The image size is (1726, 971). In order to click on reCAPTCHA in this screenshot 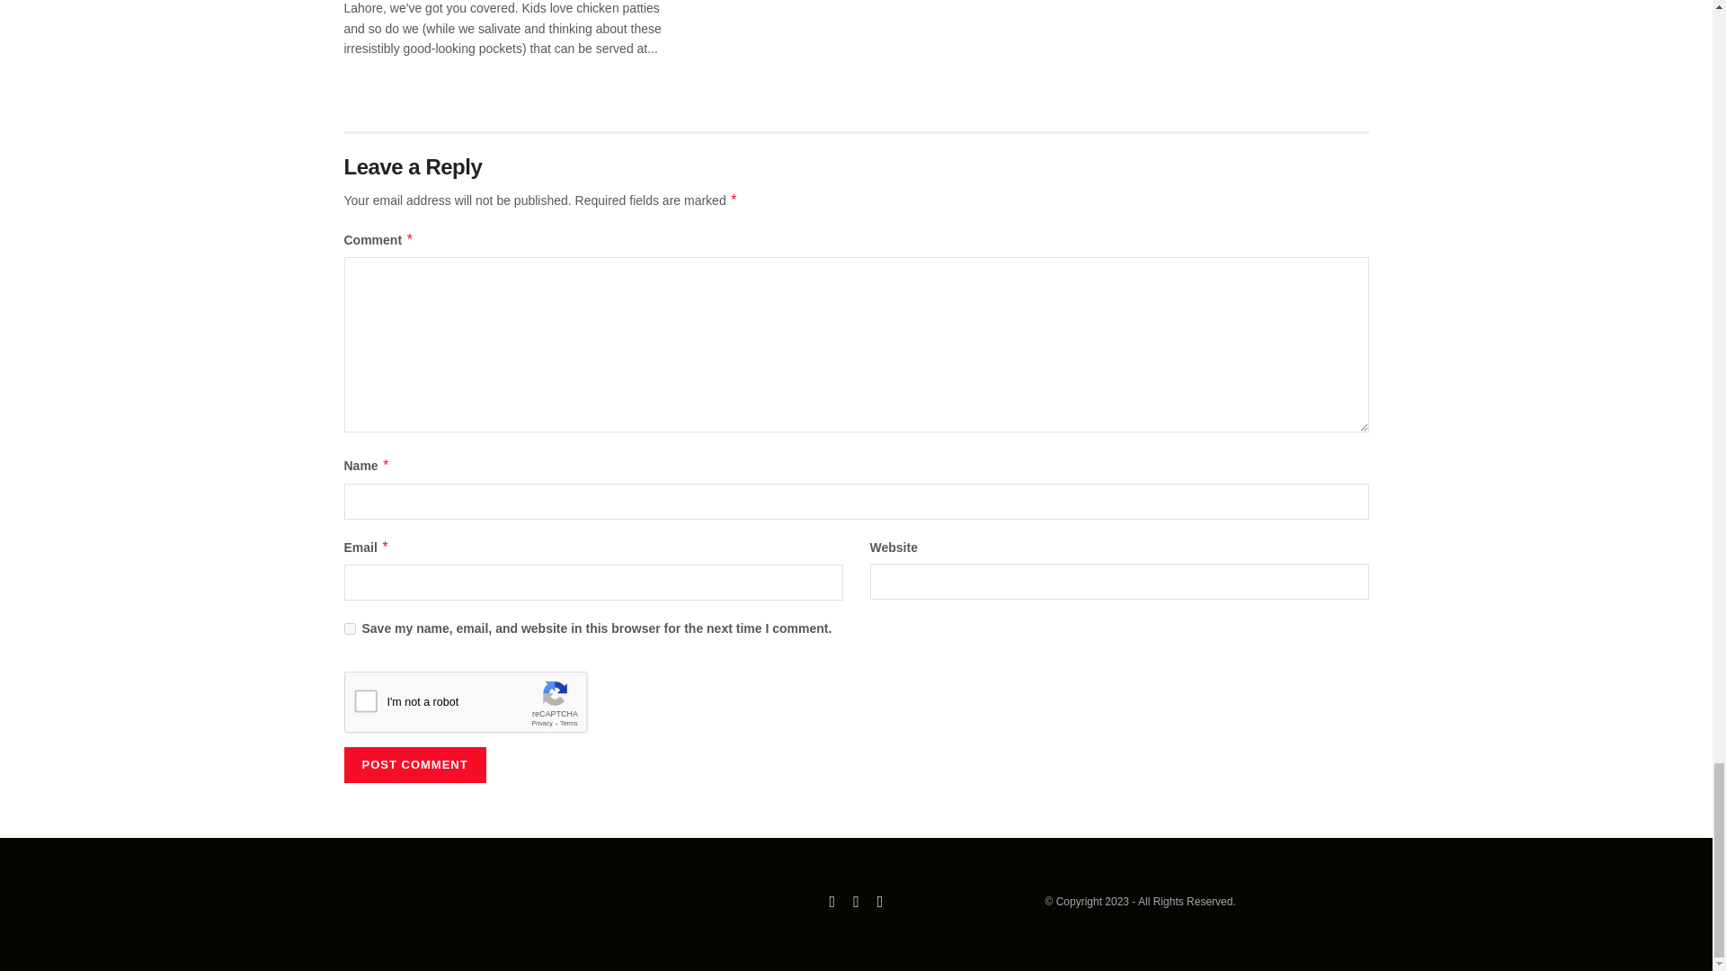, I will do `click(480, 707)`.